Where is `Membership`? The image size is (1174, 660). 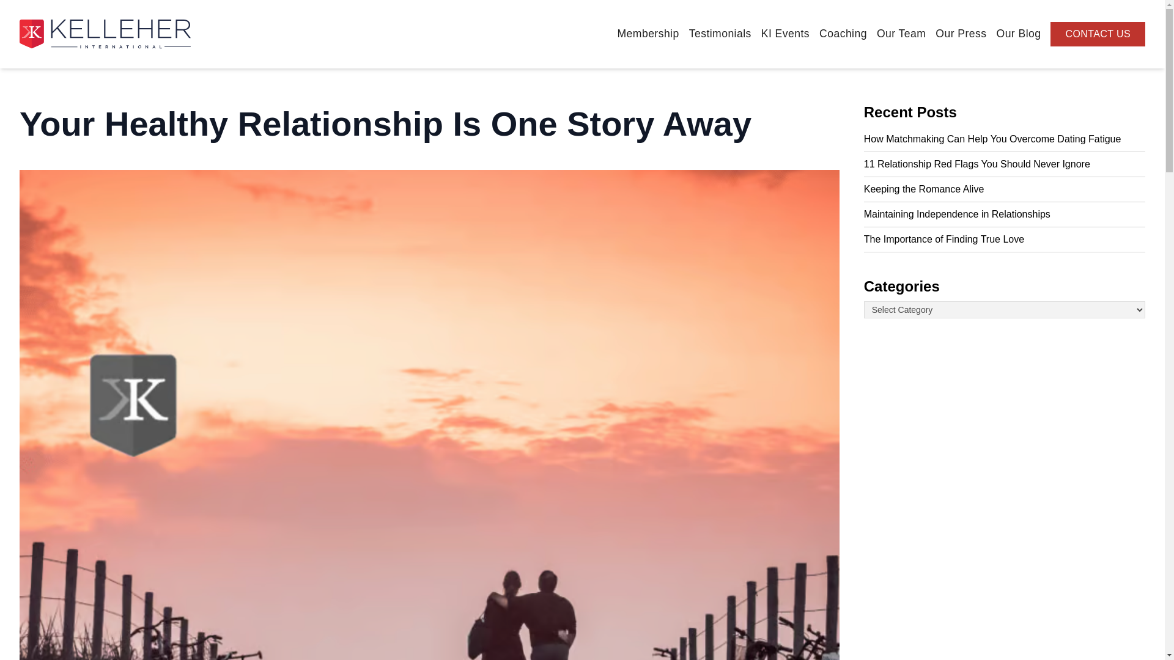 Membership is located at coordinates (648, 33).